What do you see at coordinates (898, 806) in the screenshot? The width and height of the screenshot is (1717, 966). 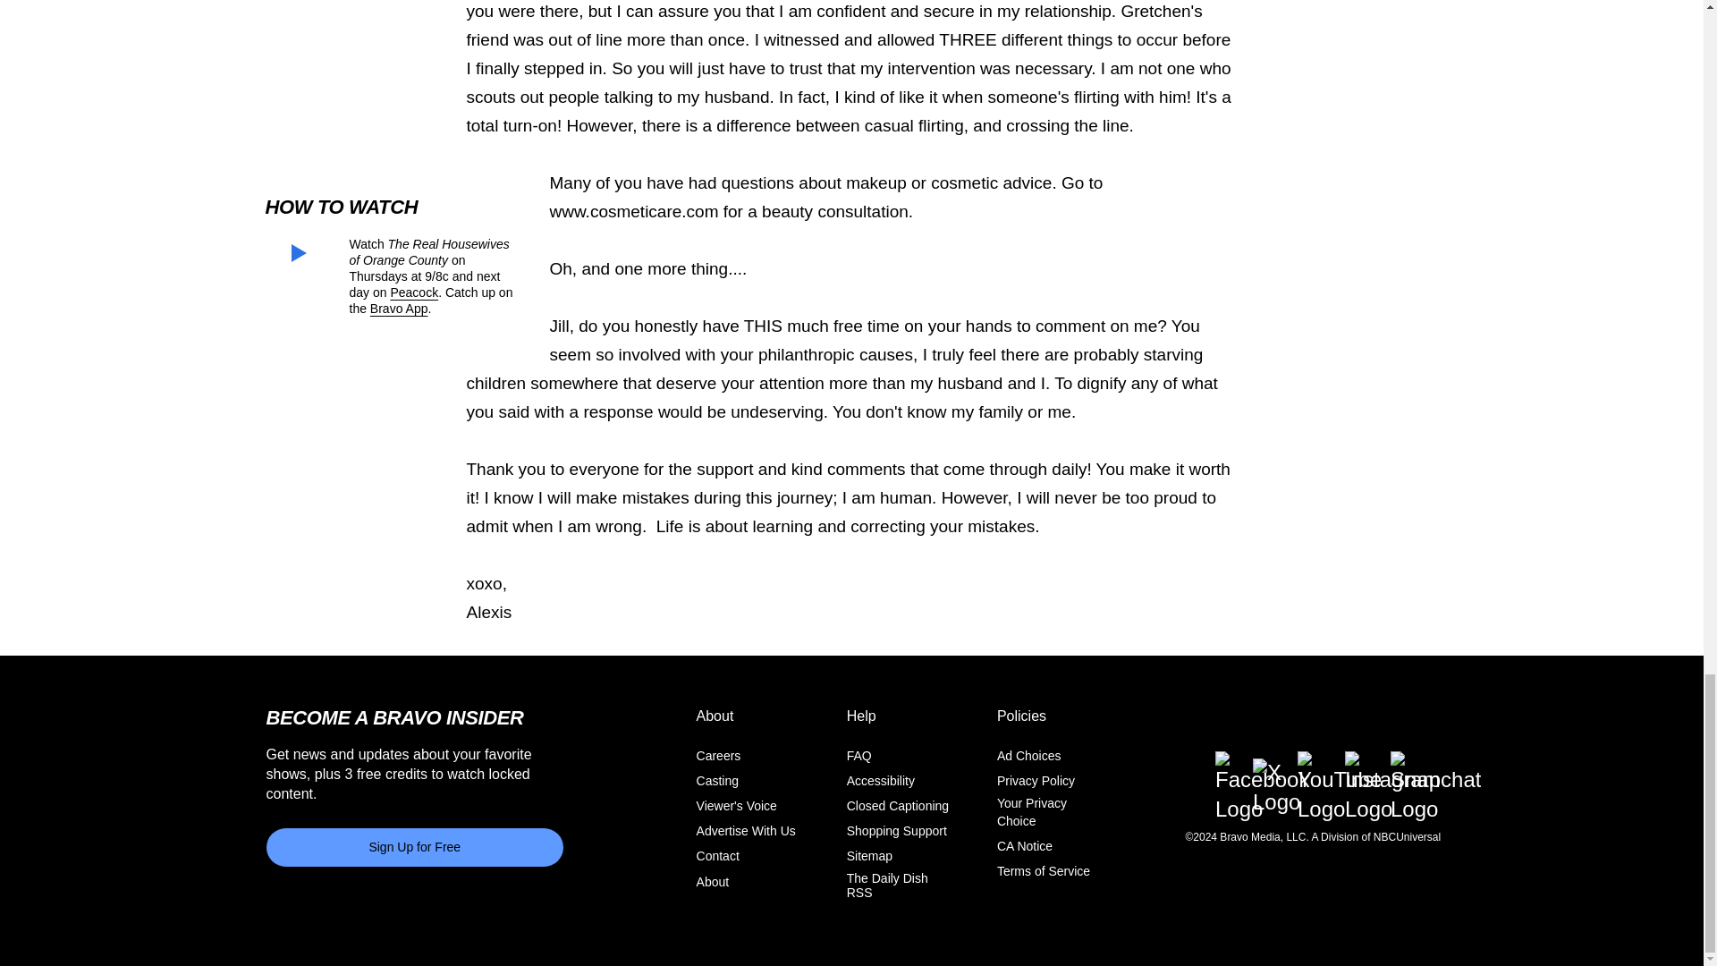 I see `Closed Captioning` at bounding box center [898, 806].